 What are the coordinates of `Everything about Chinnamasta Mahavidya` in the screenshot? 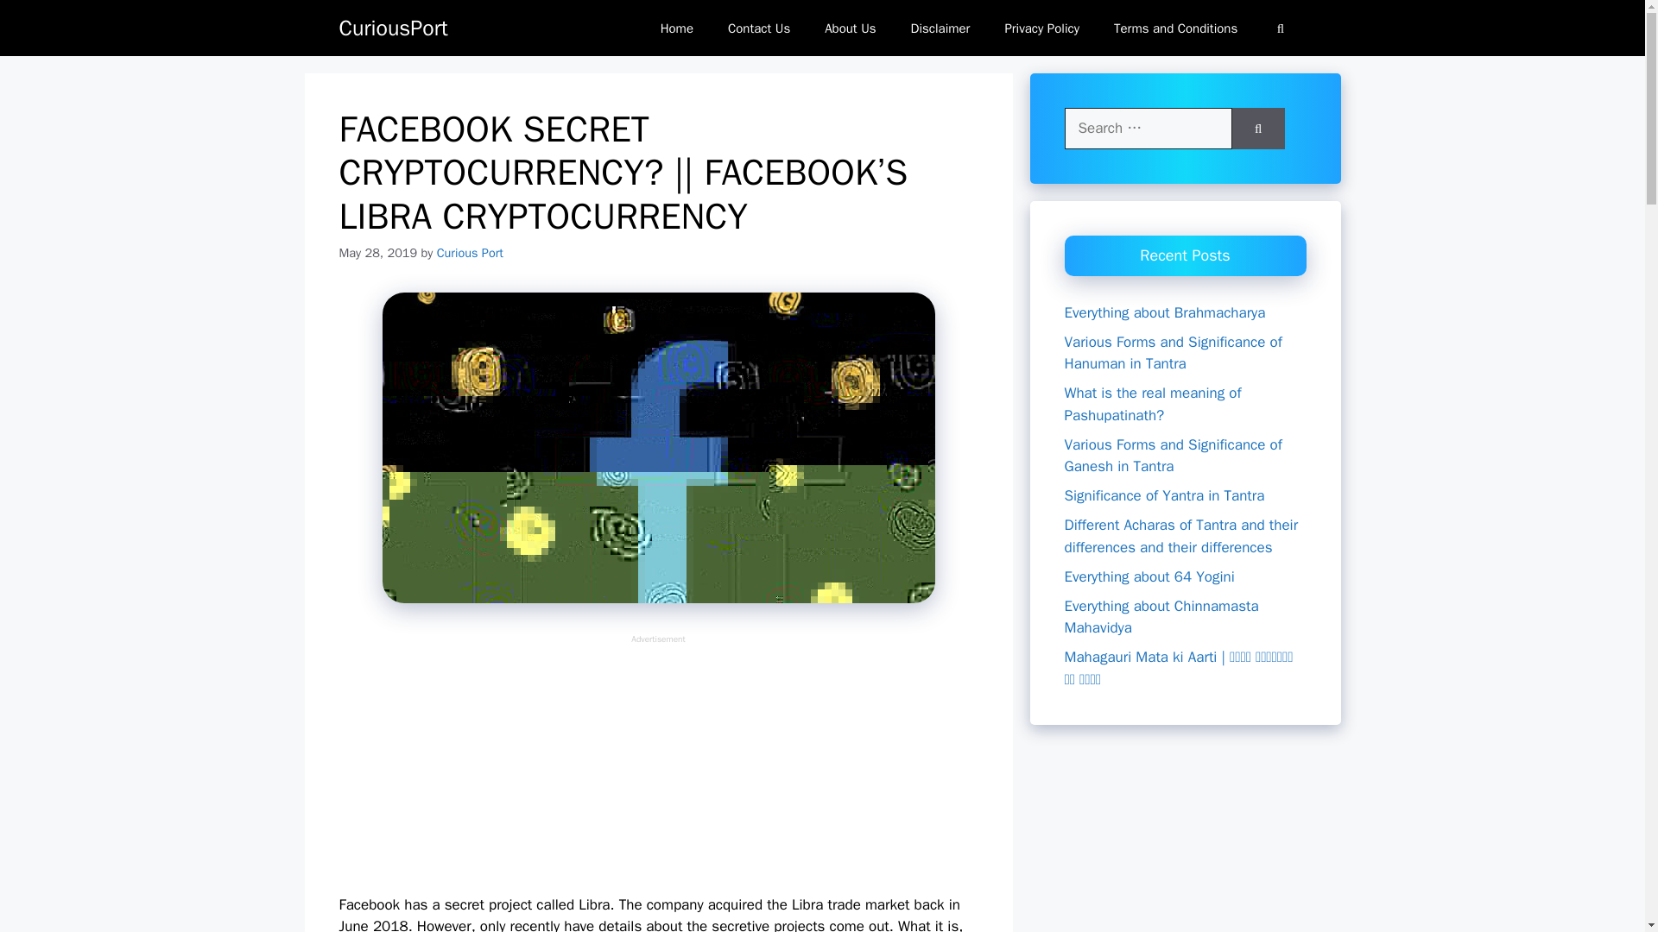 It's located at (1161, 617).